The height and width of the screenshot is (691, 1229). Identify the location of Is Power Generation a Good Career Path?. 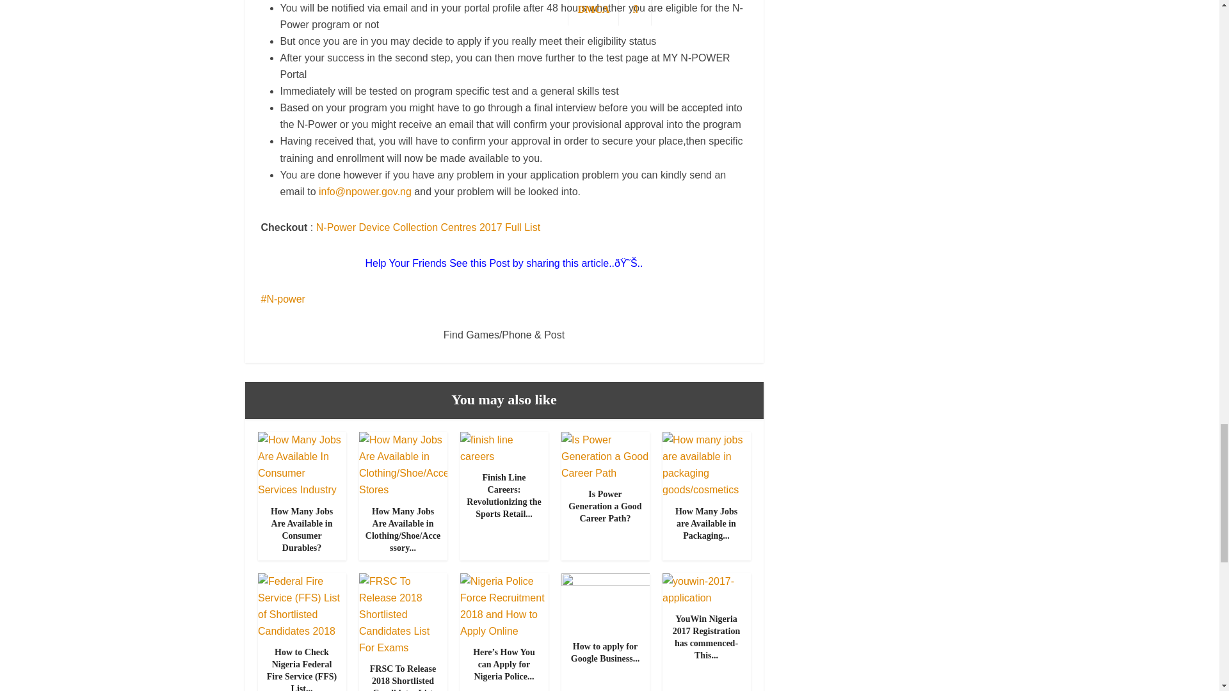
(604, 505).